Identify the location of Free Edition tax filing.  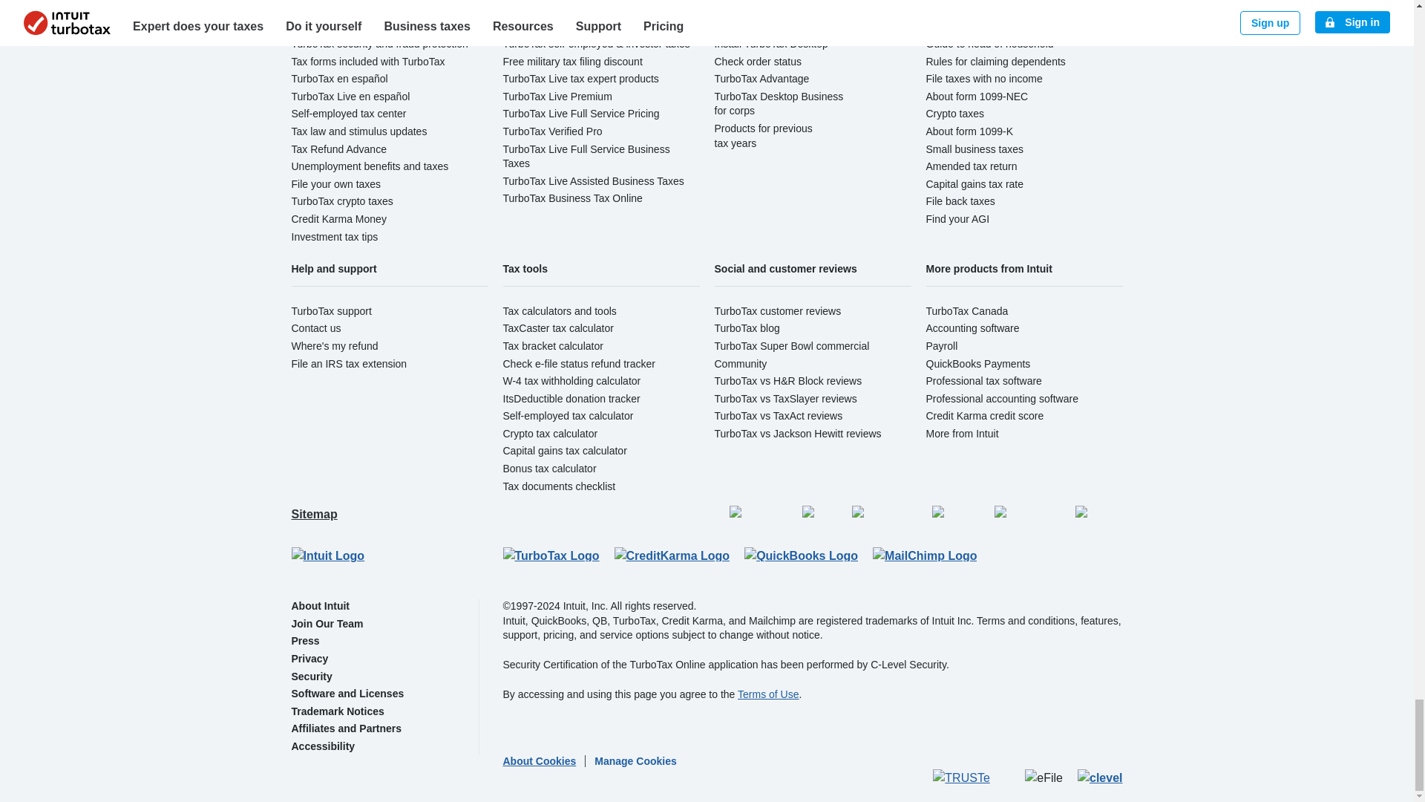
(551, 9).